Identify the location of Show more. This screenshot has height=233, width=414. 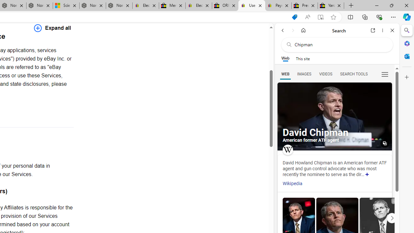
(367, 175).